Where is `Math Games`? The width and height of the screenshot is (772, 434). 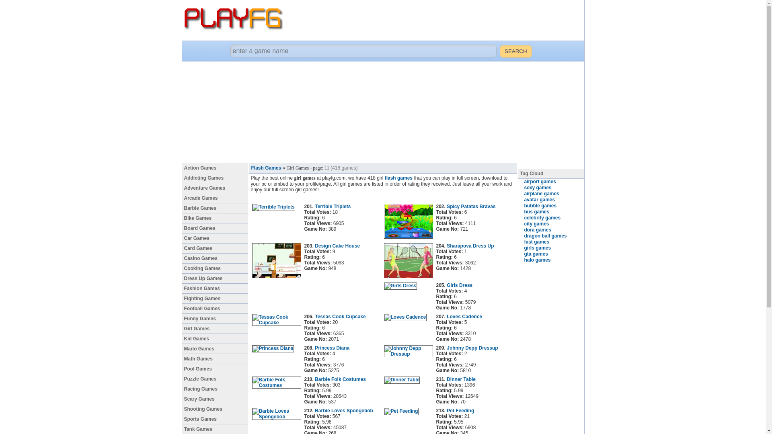 Math Games is located at coordinates (215, 359).